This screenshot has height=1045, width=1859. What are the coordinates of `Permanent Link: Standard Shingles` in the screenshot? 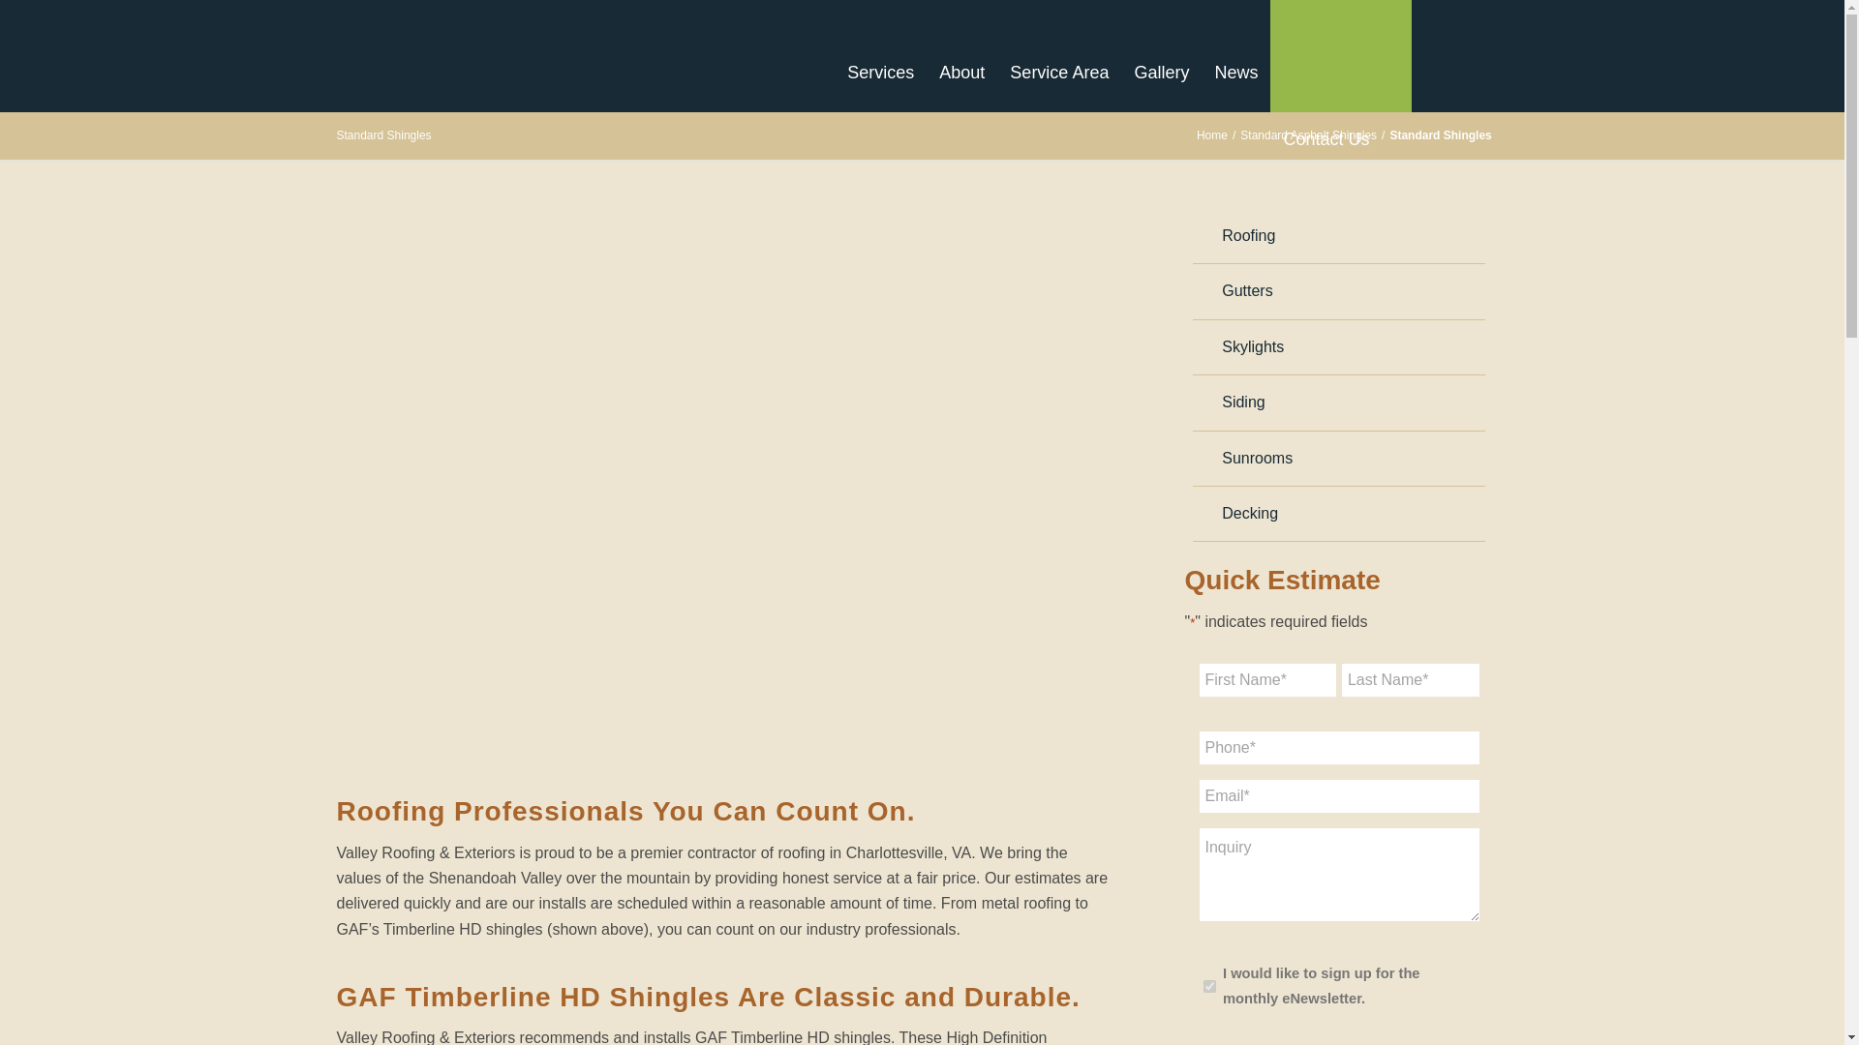 It's located at (383, 134).